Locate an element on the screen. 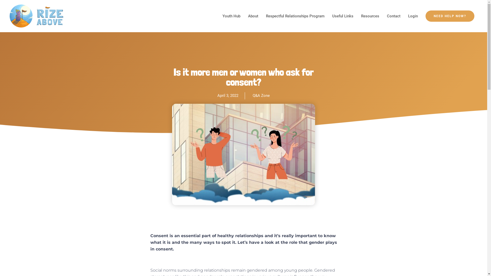 Image resolution: width=491 pixels, height=276 pixels. Login is located at coordinates (413, 16).